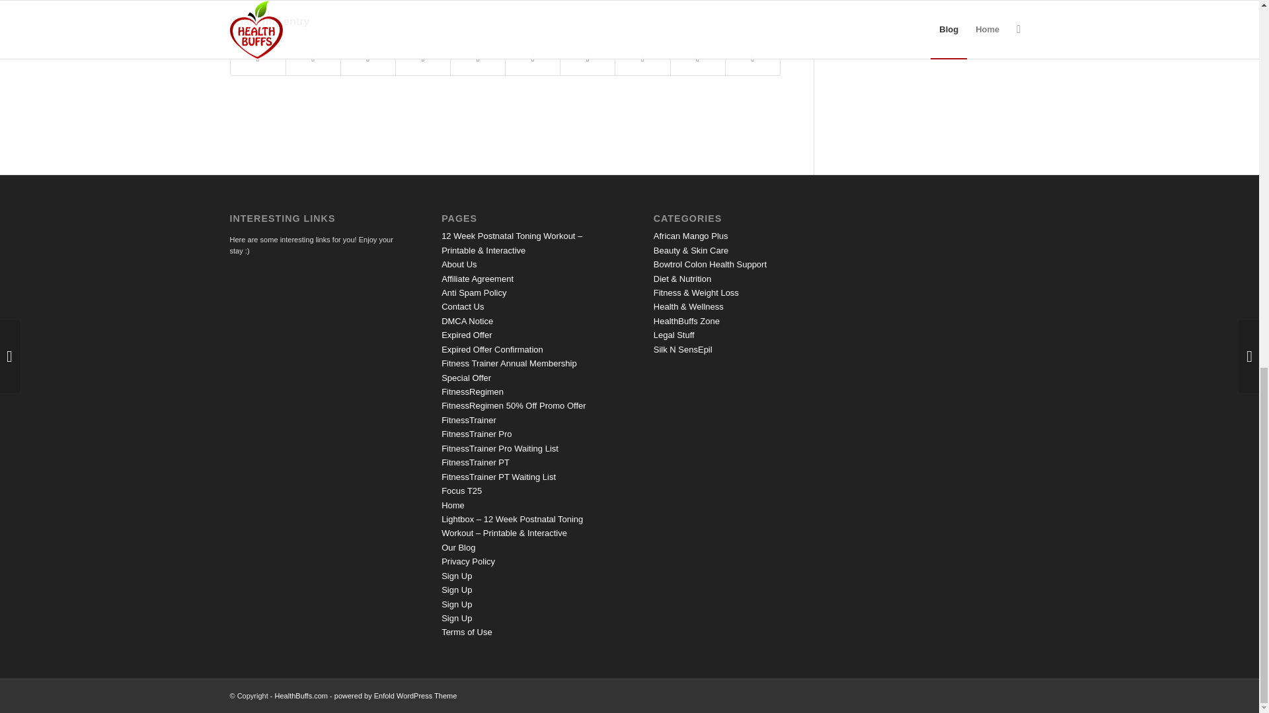 Image resolution: width=1269 pixels, height=713 pixels. Describe the element at coordinates (509, 370) in the screenshot. I see `Fitness Trainer Annual Membership Special Offer` at that location.